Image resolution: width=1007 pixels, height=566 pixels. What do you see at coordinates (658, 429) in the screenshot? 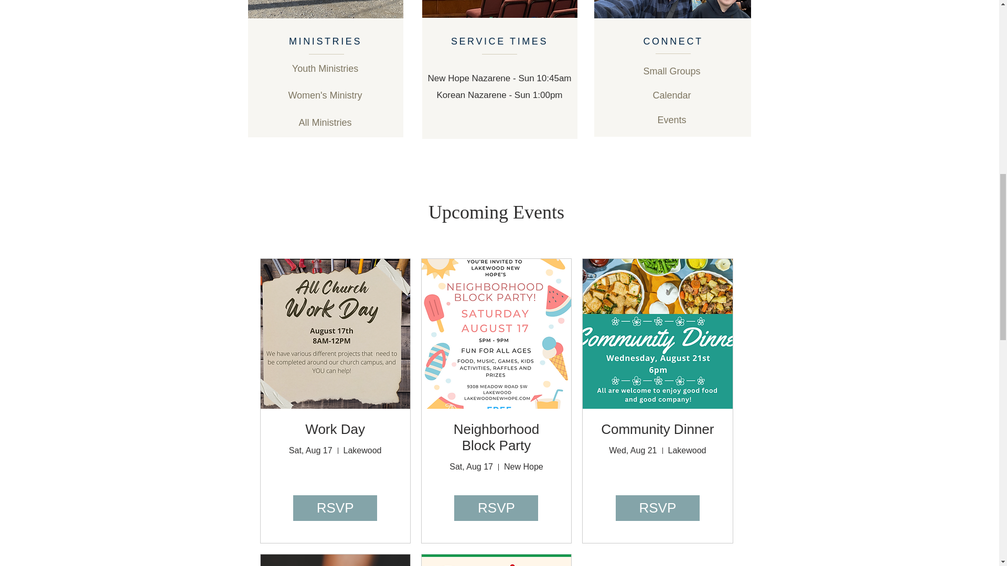
I see `Community Dinner` at bounding box center [658, 429].